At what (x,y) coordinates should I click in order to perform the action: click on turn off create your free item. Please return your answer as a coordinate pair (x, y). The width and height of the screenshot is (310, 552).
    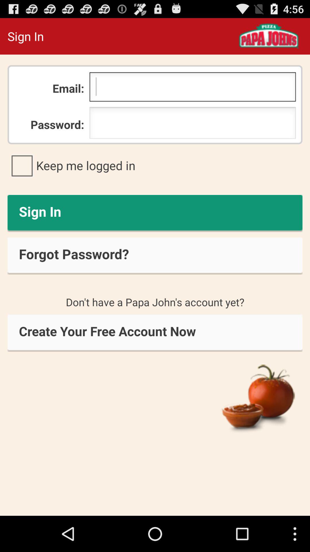
    Looking at the image, I should click on (155, 333).